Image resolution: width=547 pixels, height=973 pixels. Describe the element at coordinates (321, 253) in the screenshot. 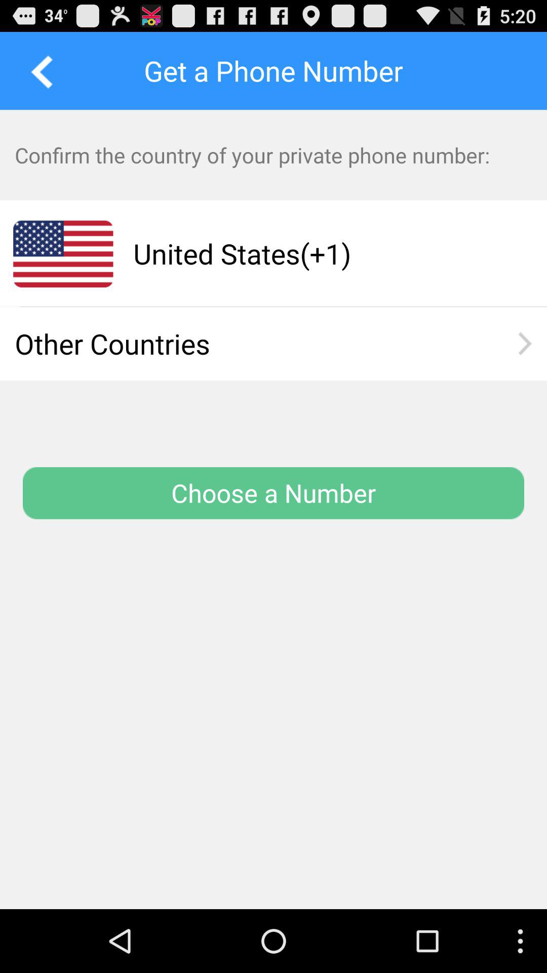

I see `turn on app below the confirm the country` at that location.